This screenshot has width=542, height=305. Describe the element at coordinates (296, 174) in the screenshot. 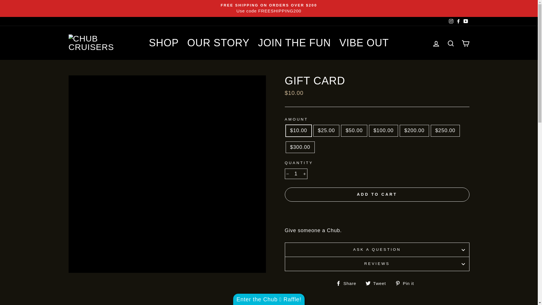

I see `1` at that location.